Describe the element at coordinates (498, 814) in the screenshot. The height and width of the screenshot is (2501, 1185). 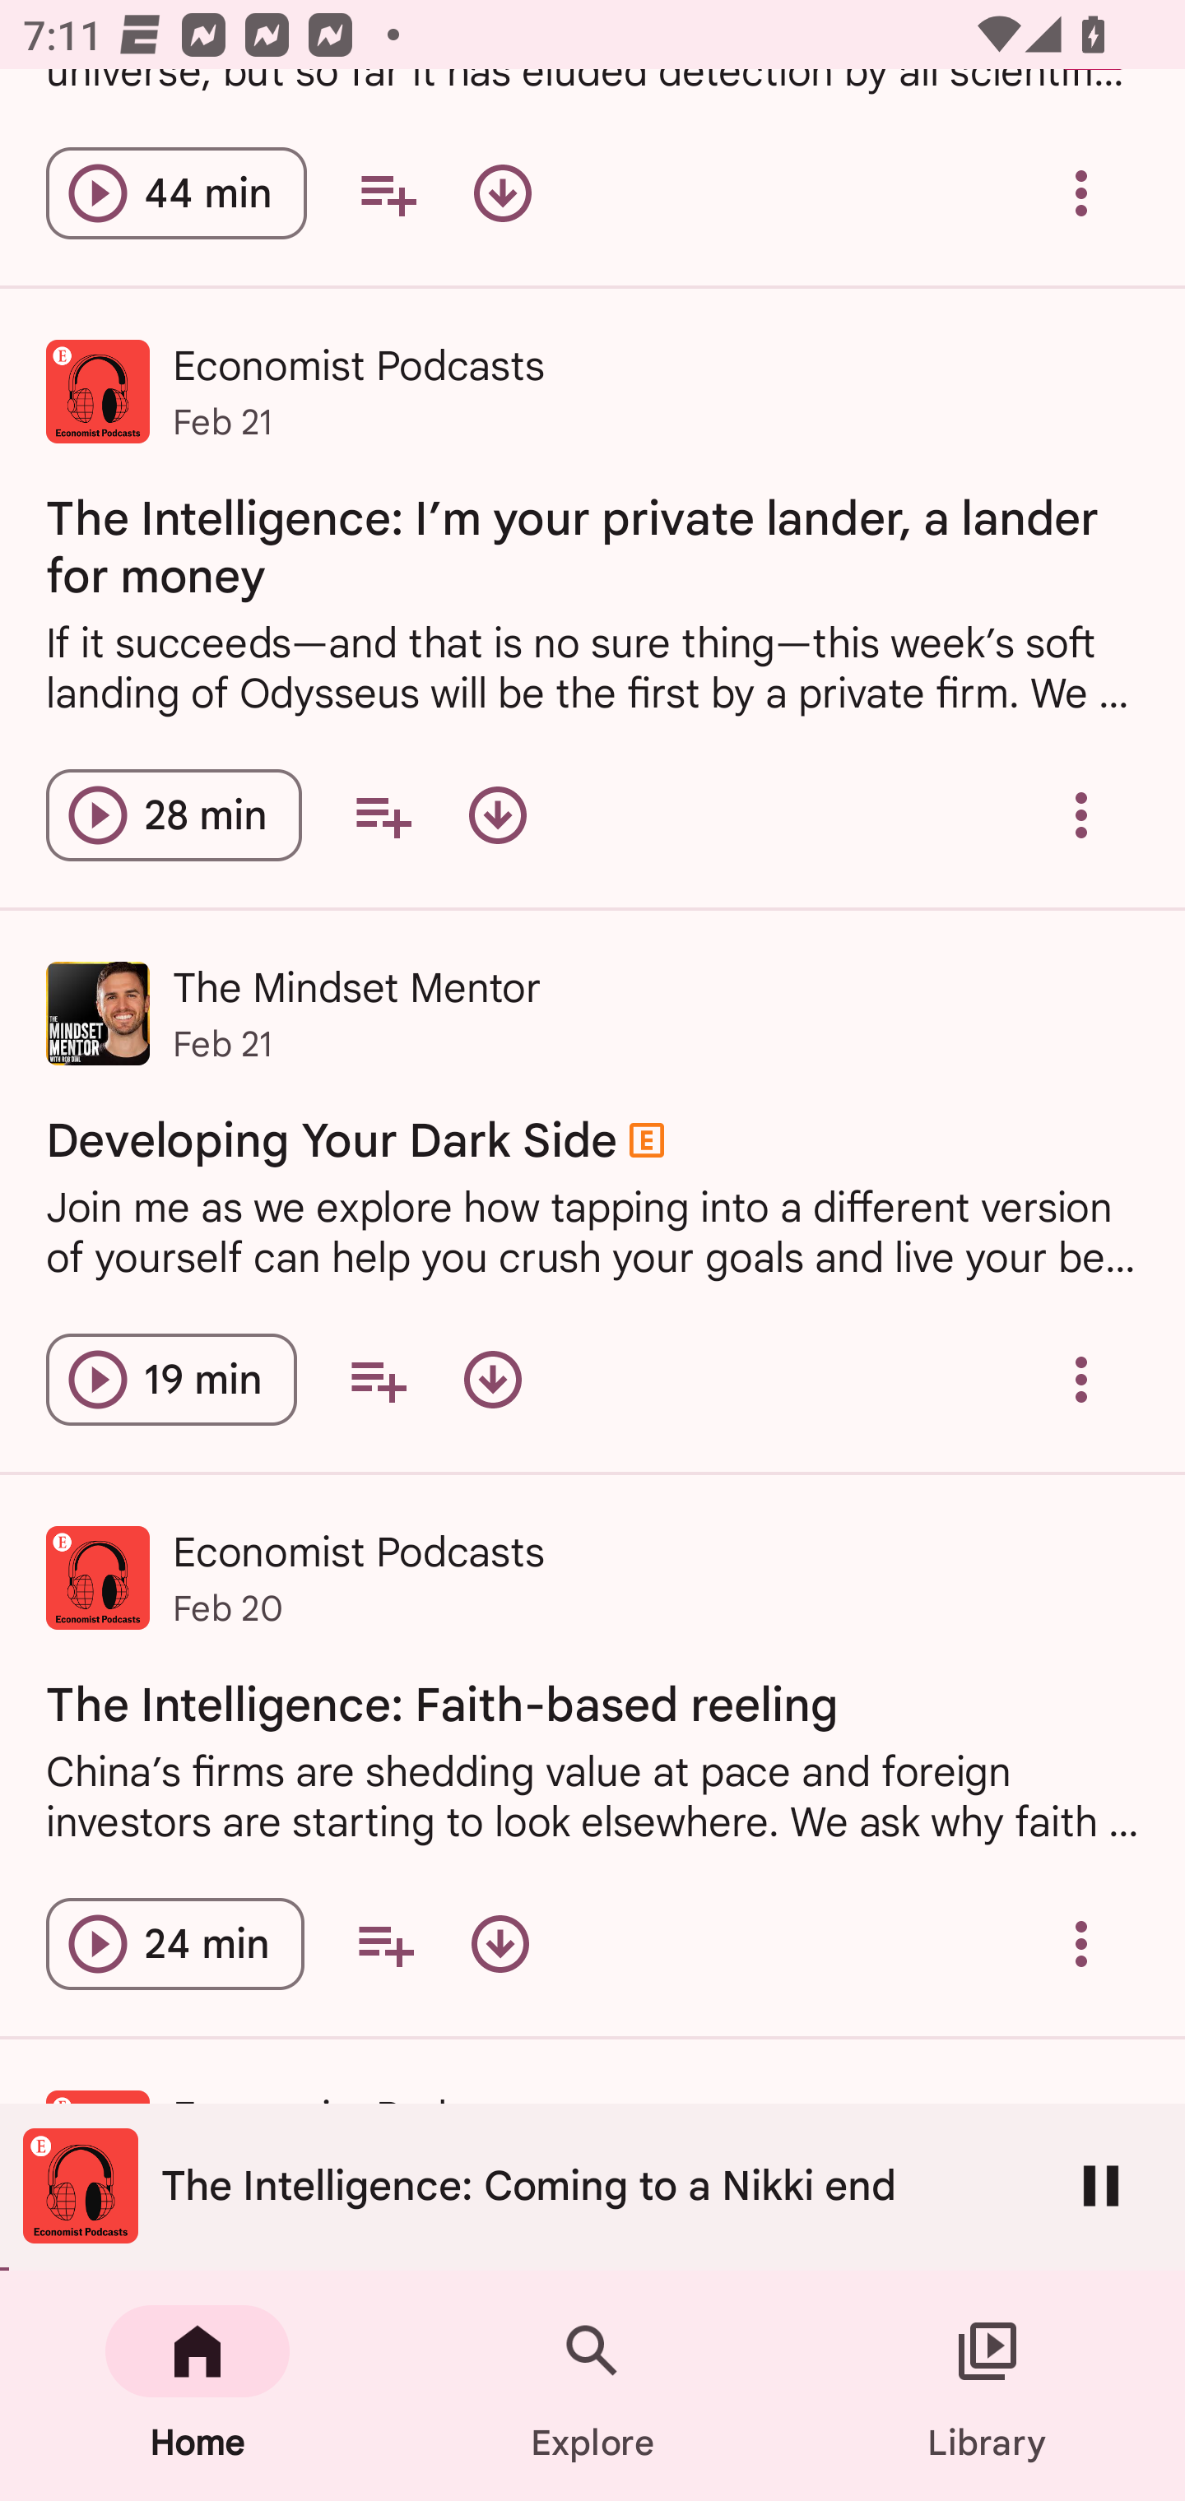
I see `Download episode` at that location.